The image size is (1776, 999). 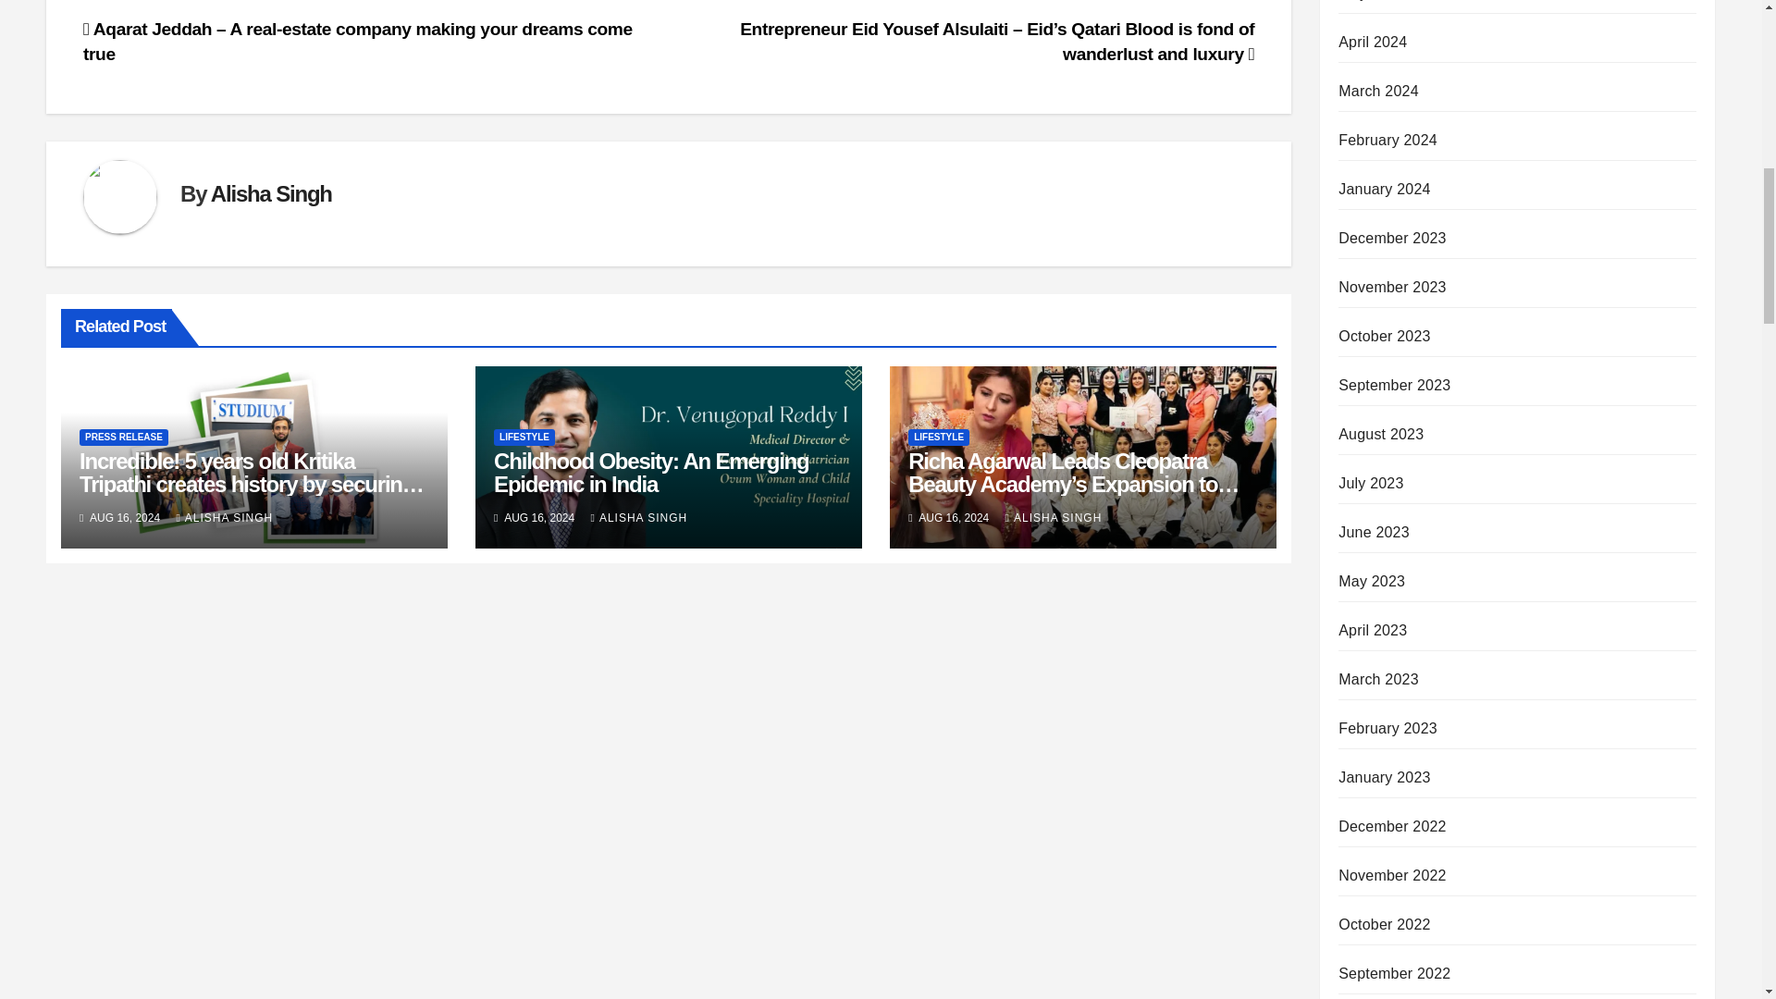 I want to click on ALISHA SINGH, so click(x=224, y=518).